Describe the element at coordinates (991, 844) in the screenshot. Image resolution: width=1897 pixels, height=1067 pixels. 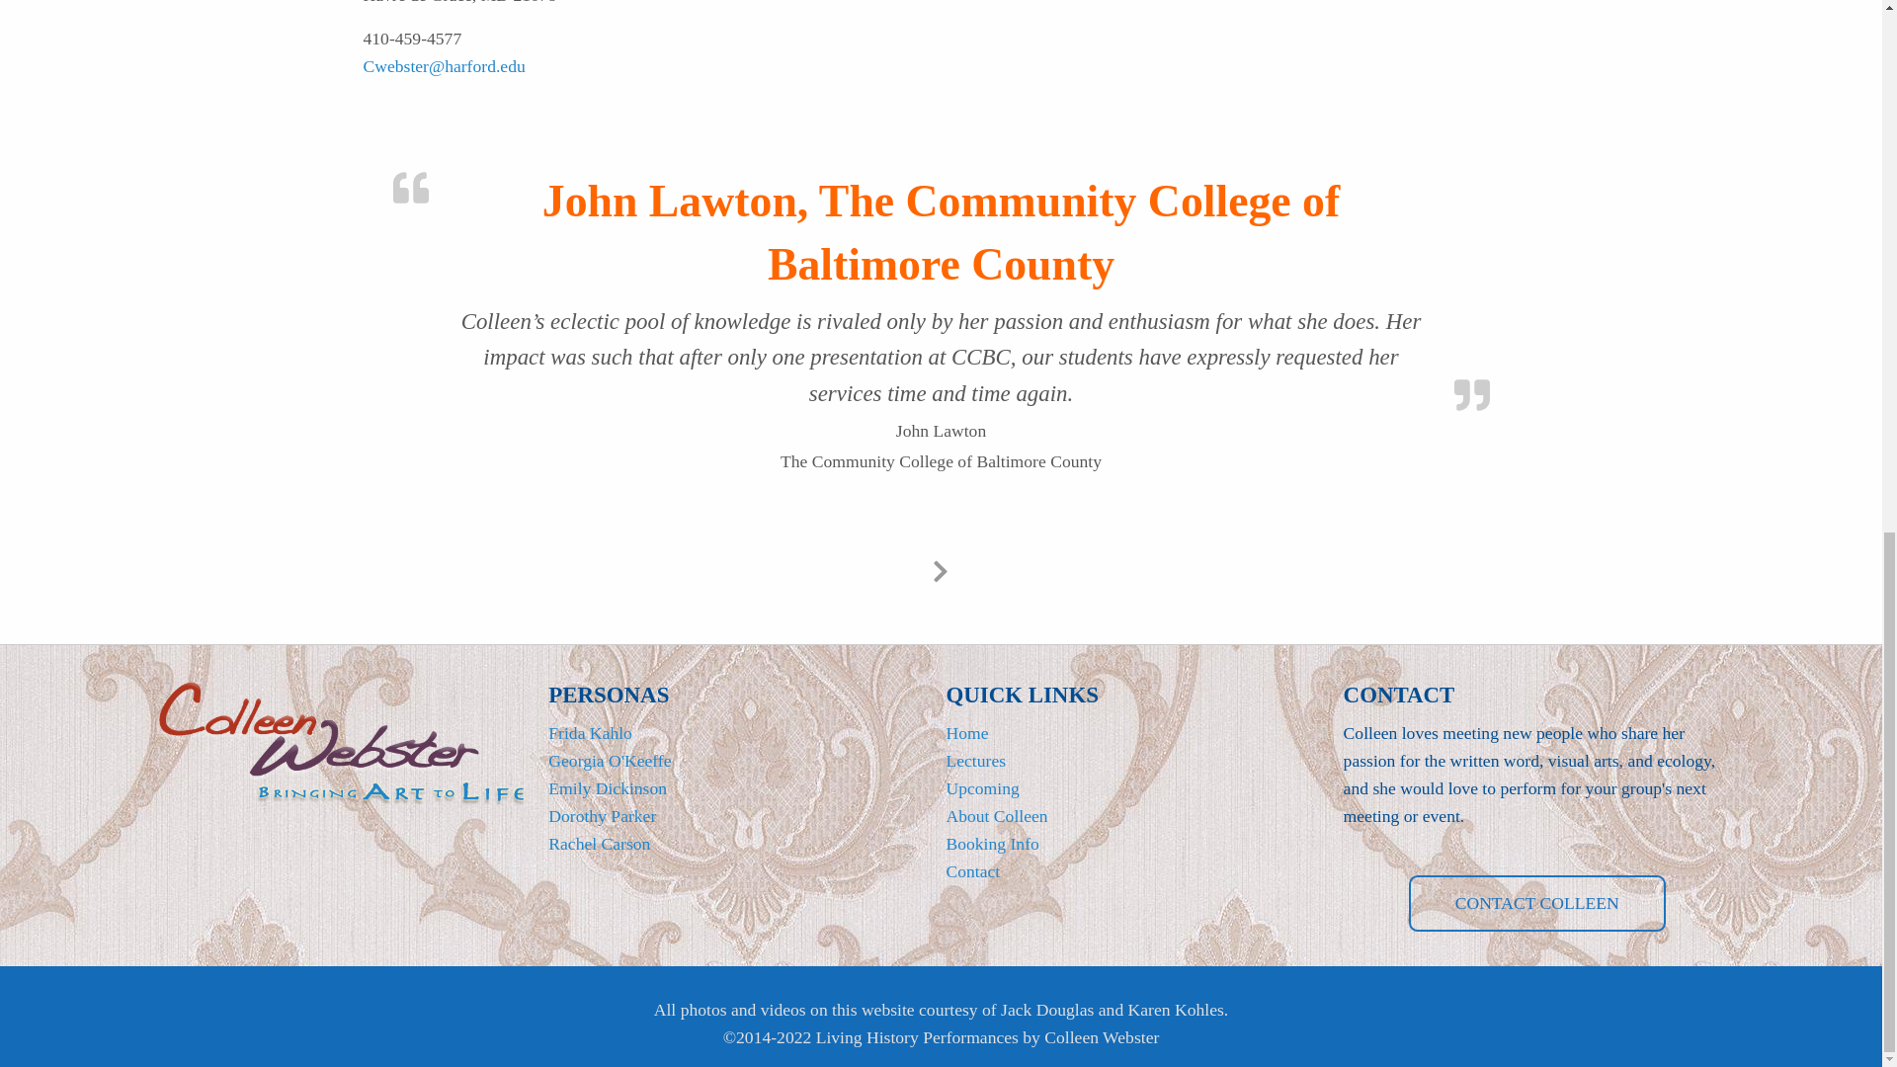
I see `Booking Info` at that location.